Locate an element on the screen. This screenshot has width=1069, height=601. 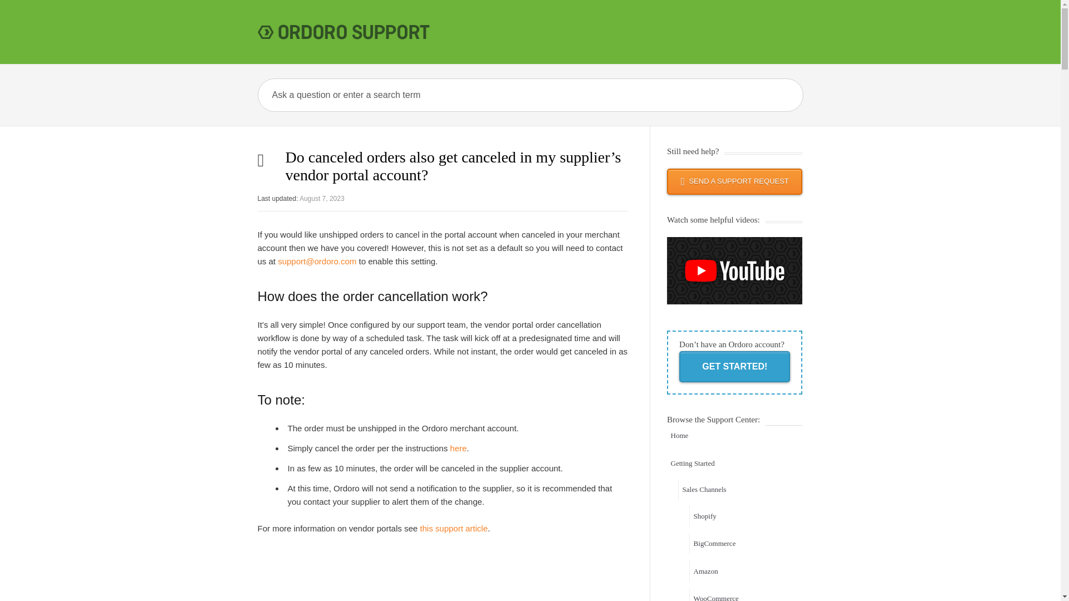
Amazon is located at coordinates (746, 571).